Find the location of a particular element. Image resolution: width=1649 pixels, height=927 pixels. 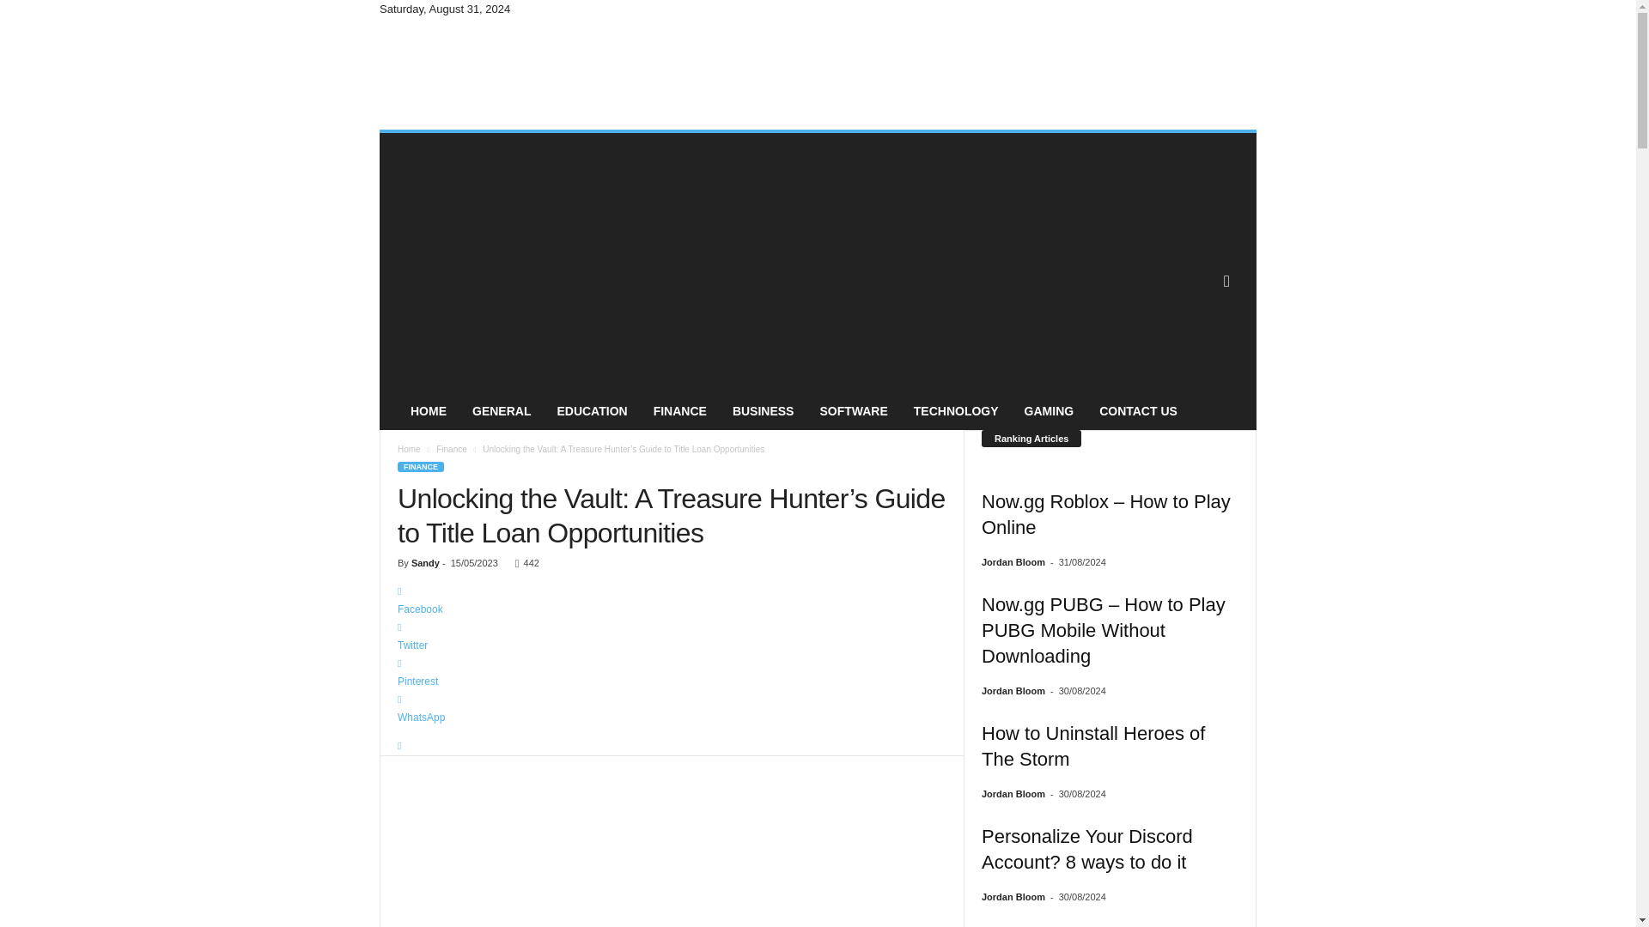

More is located at coordinates (672, 746).